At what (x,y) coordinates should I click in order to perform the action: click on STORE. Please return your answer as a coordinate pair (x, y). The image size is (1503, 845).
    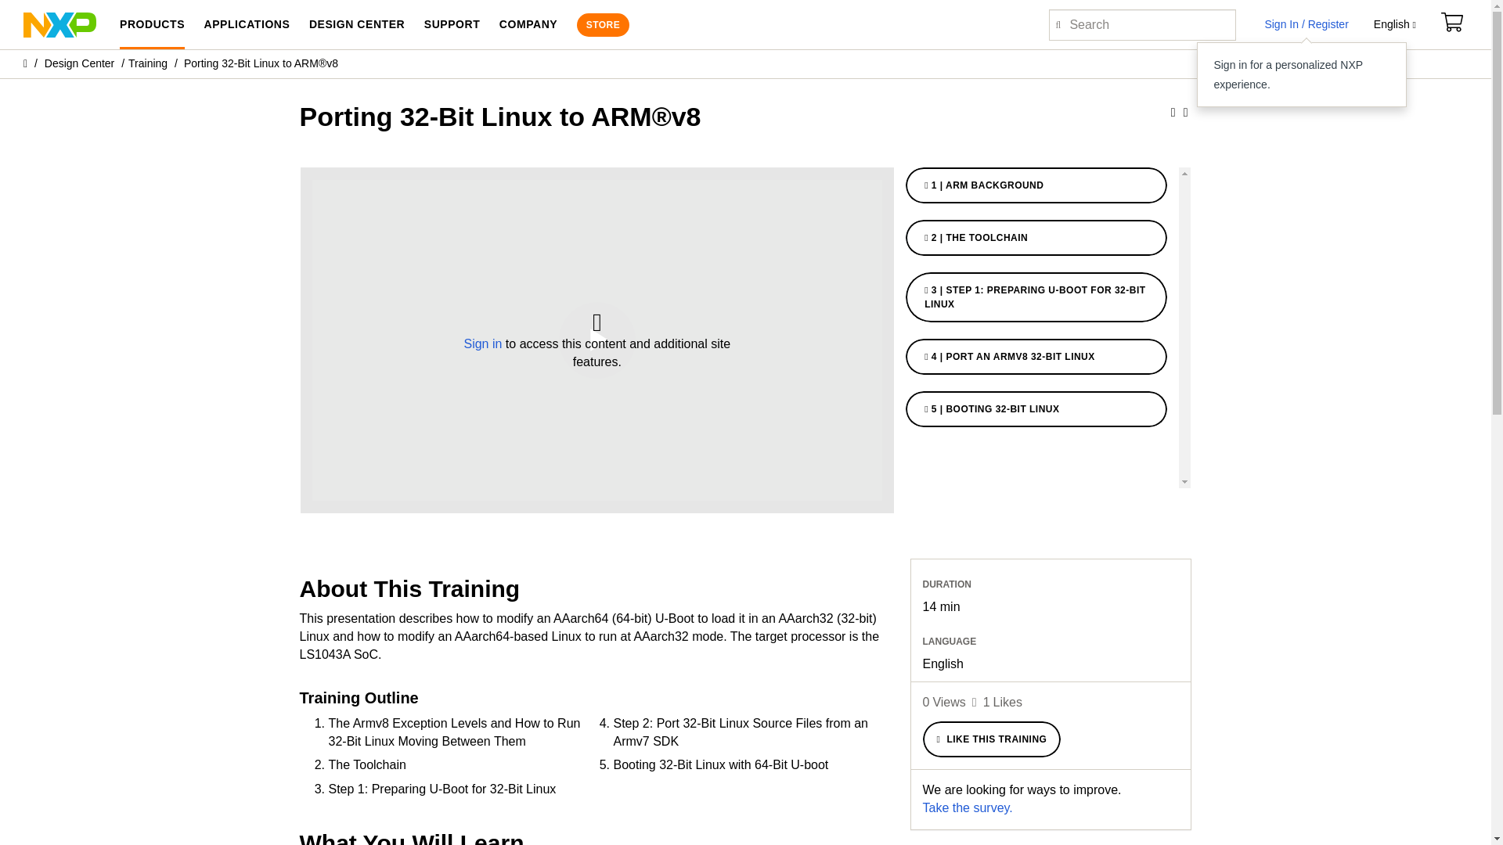
    Looking at the image, I should click on (603, 25).